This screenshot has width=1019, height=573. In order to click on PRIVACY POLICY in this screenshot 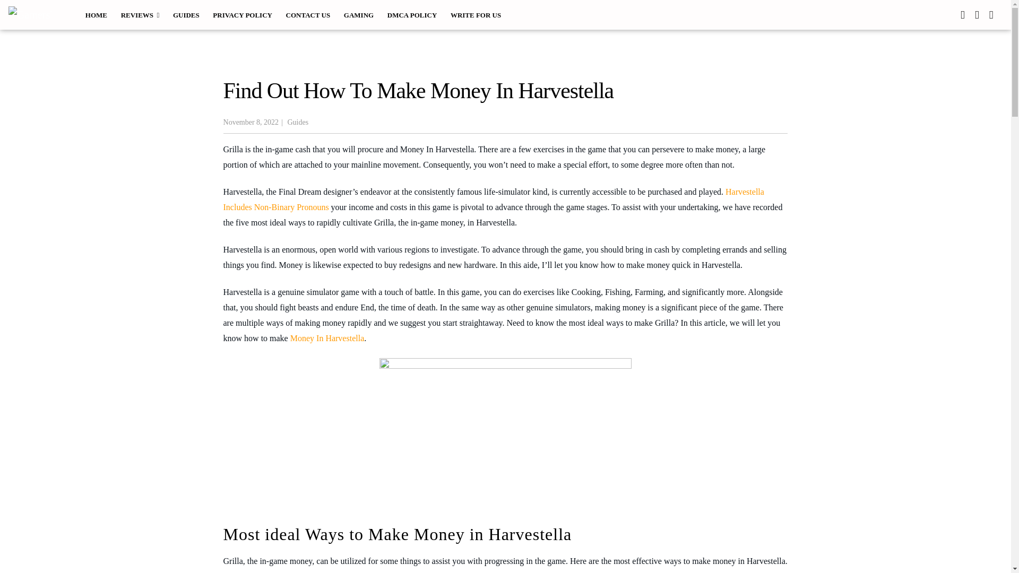, I will do `click(243, 14)`.